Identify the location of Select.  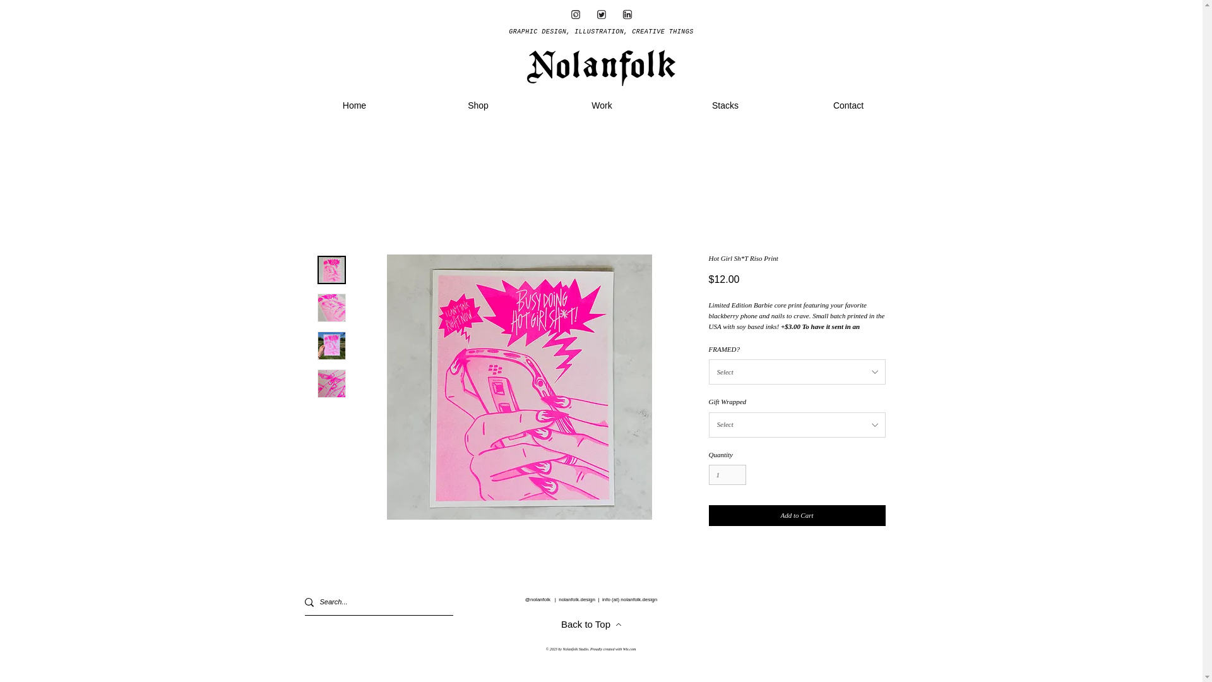
(796, 425).